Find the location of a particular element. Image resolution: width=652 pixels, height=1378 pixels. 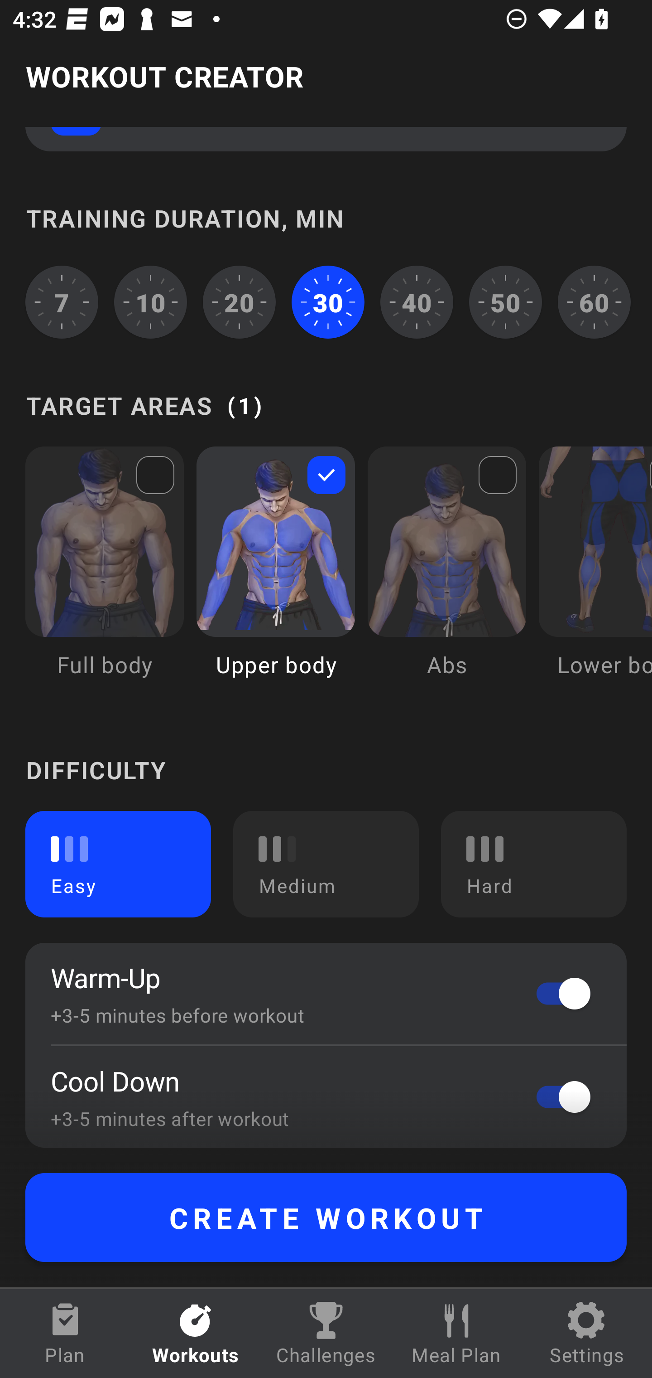

Abs is located at coordinates (447, 574).